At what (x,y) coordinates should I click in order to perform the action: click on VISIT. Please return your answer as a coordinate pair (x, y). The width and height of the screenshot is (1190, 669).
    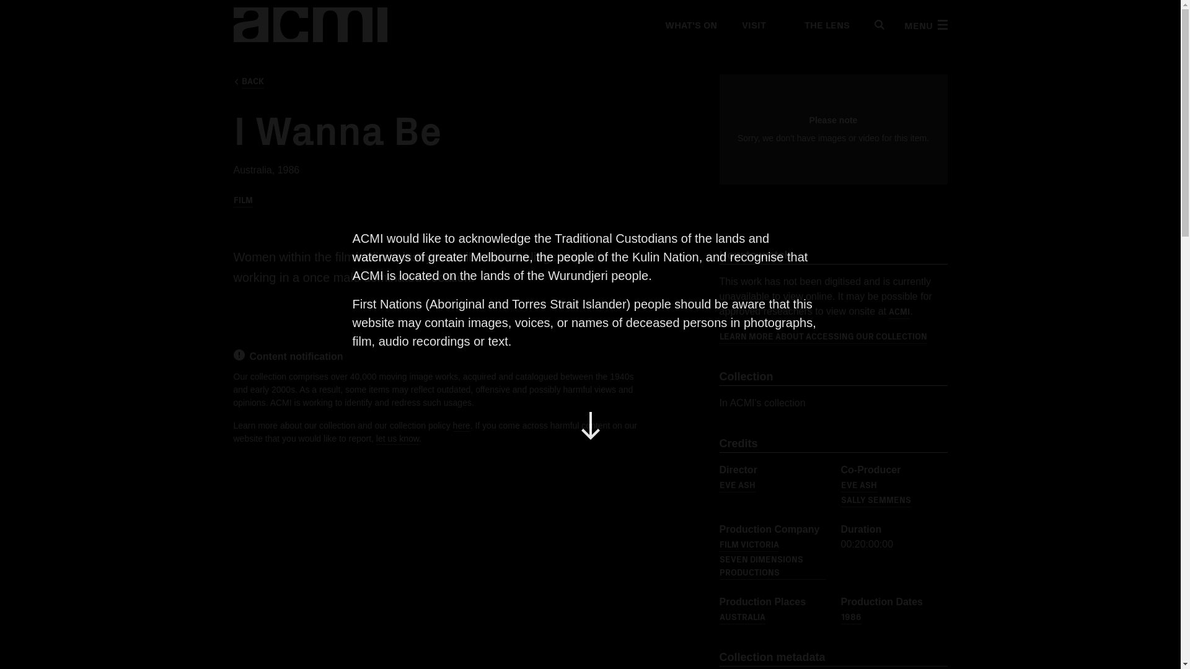
    Looking at the image, I should click on (753, 25).